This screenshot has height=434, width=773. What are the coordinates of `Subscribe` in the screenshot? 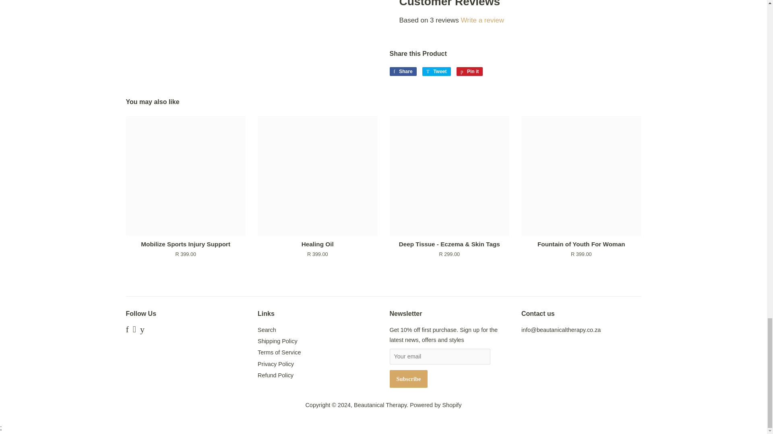 It's located at (409, 379).